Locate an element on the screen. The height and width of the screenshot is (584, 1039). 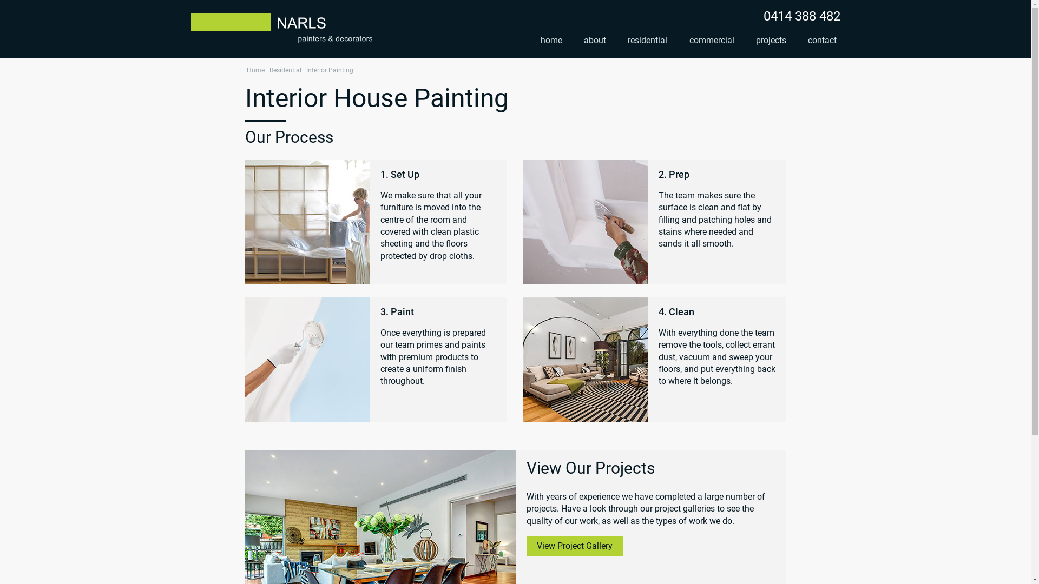
Residential is located at coordinates (286, 70).